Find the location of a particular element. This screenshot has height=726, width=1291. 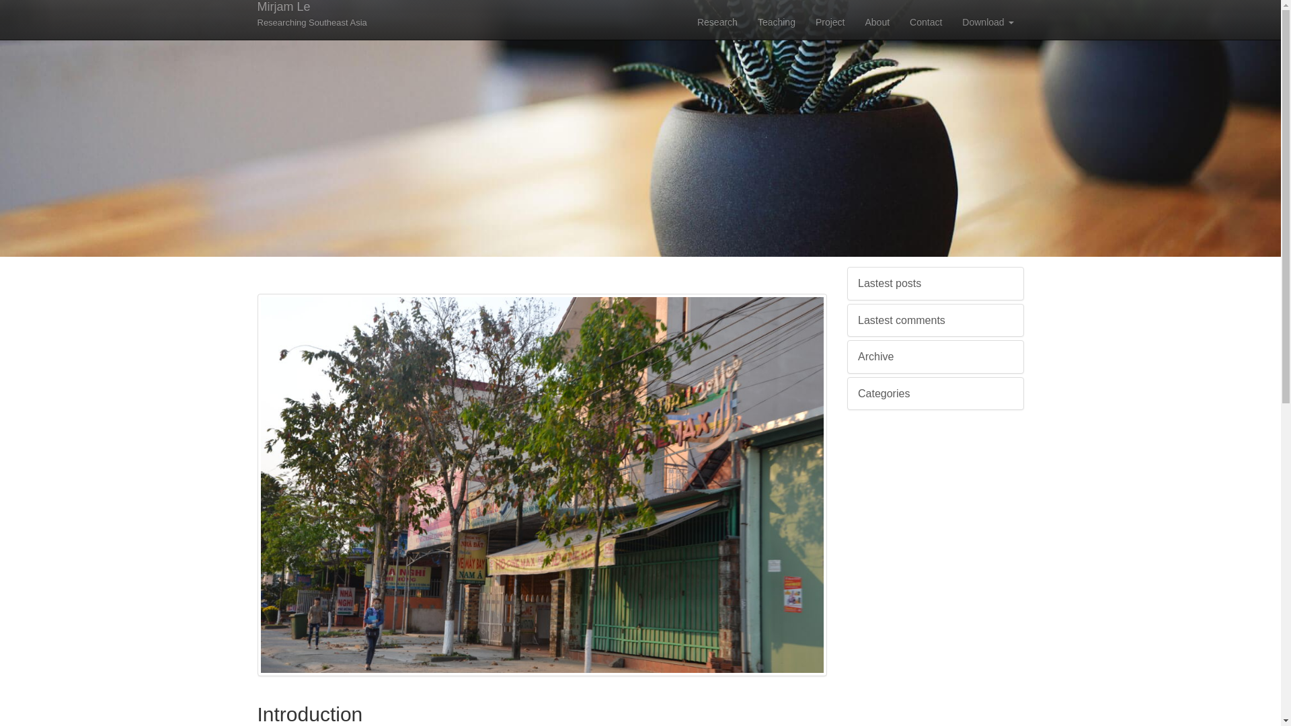

Teaching is located at coordinates (884, 393).